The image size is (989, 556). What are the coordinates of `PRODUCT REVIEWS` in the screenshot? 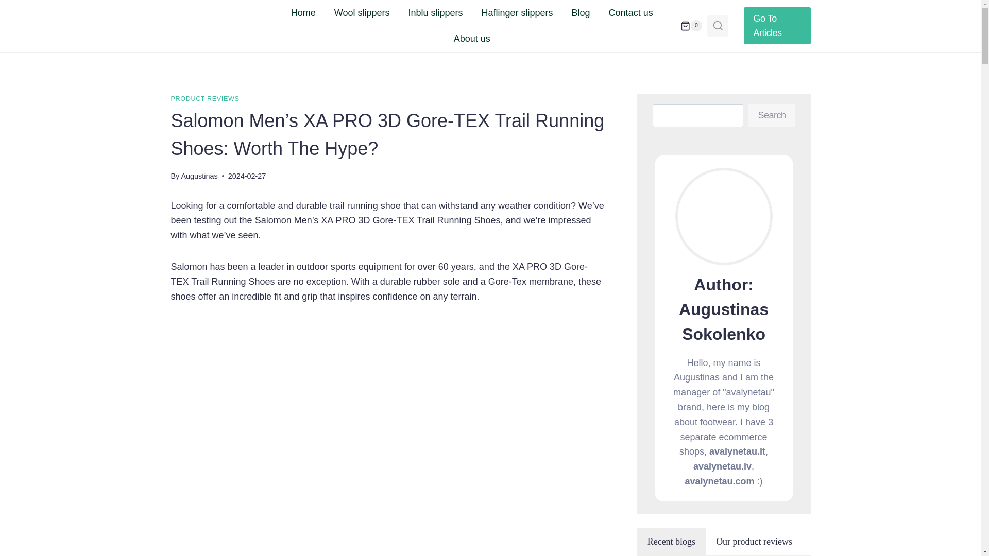 It's located at (205, 98).